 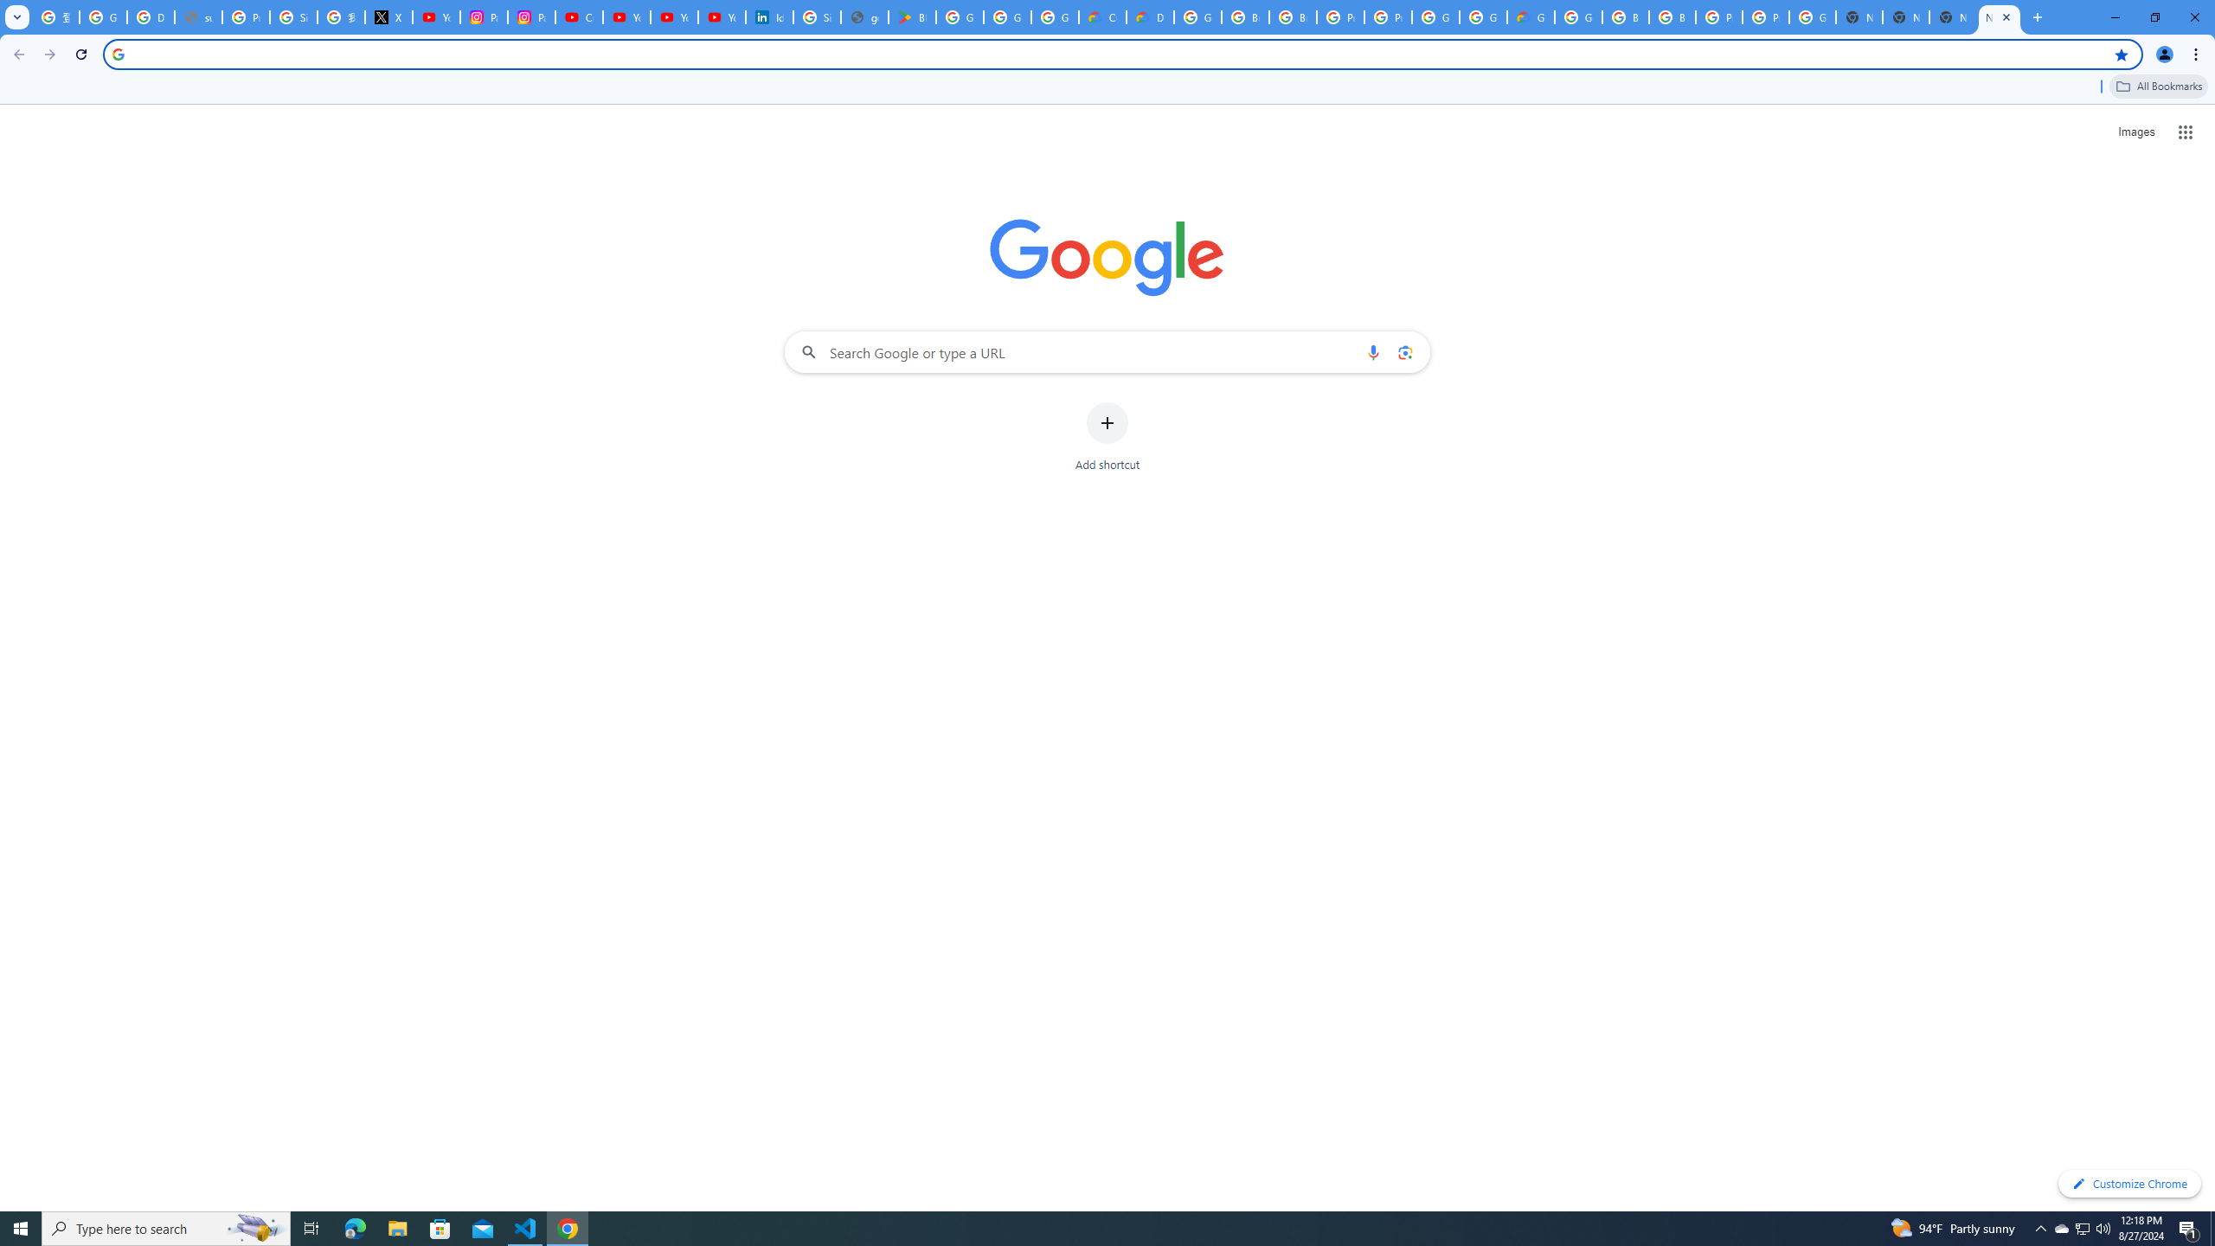 I want to click on Browse Chrome as a guest - Computer - Google Chrome Help, so click(x=1625, y=17).